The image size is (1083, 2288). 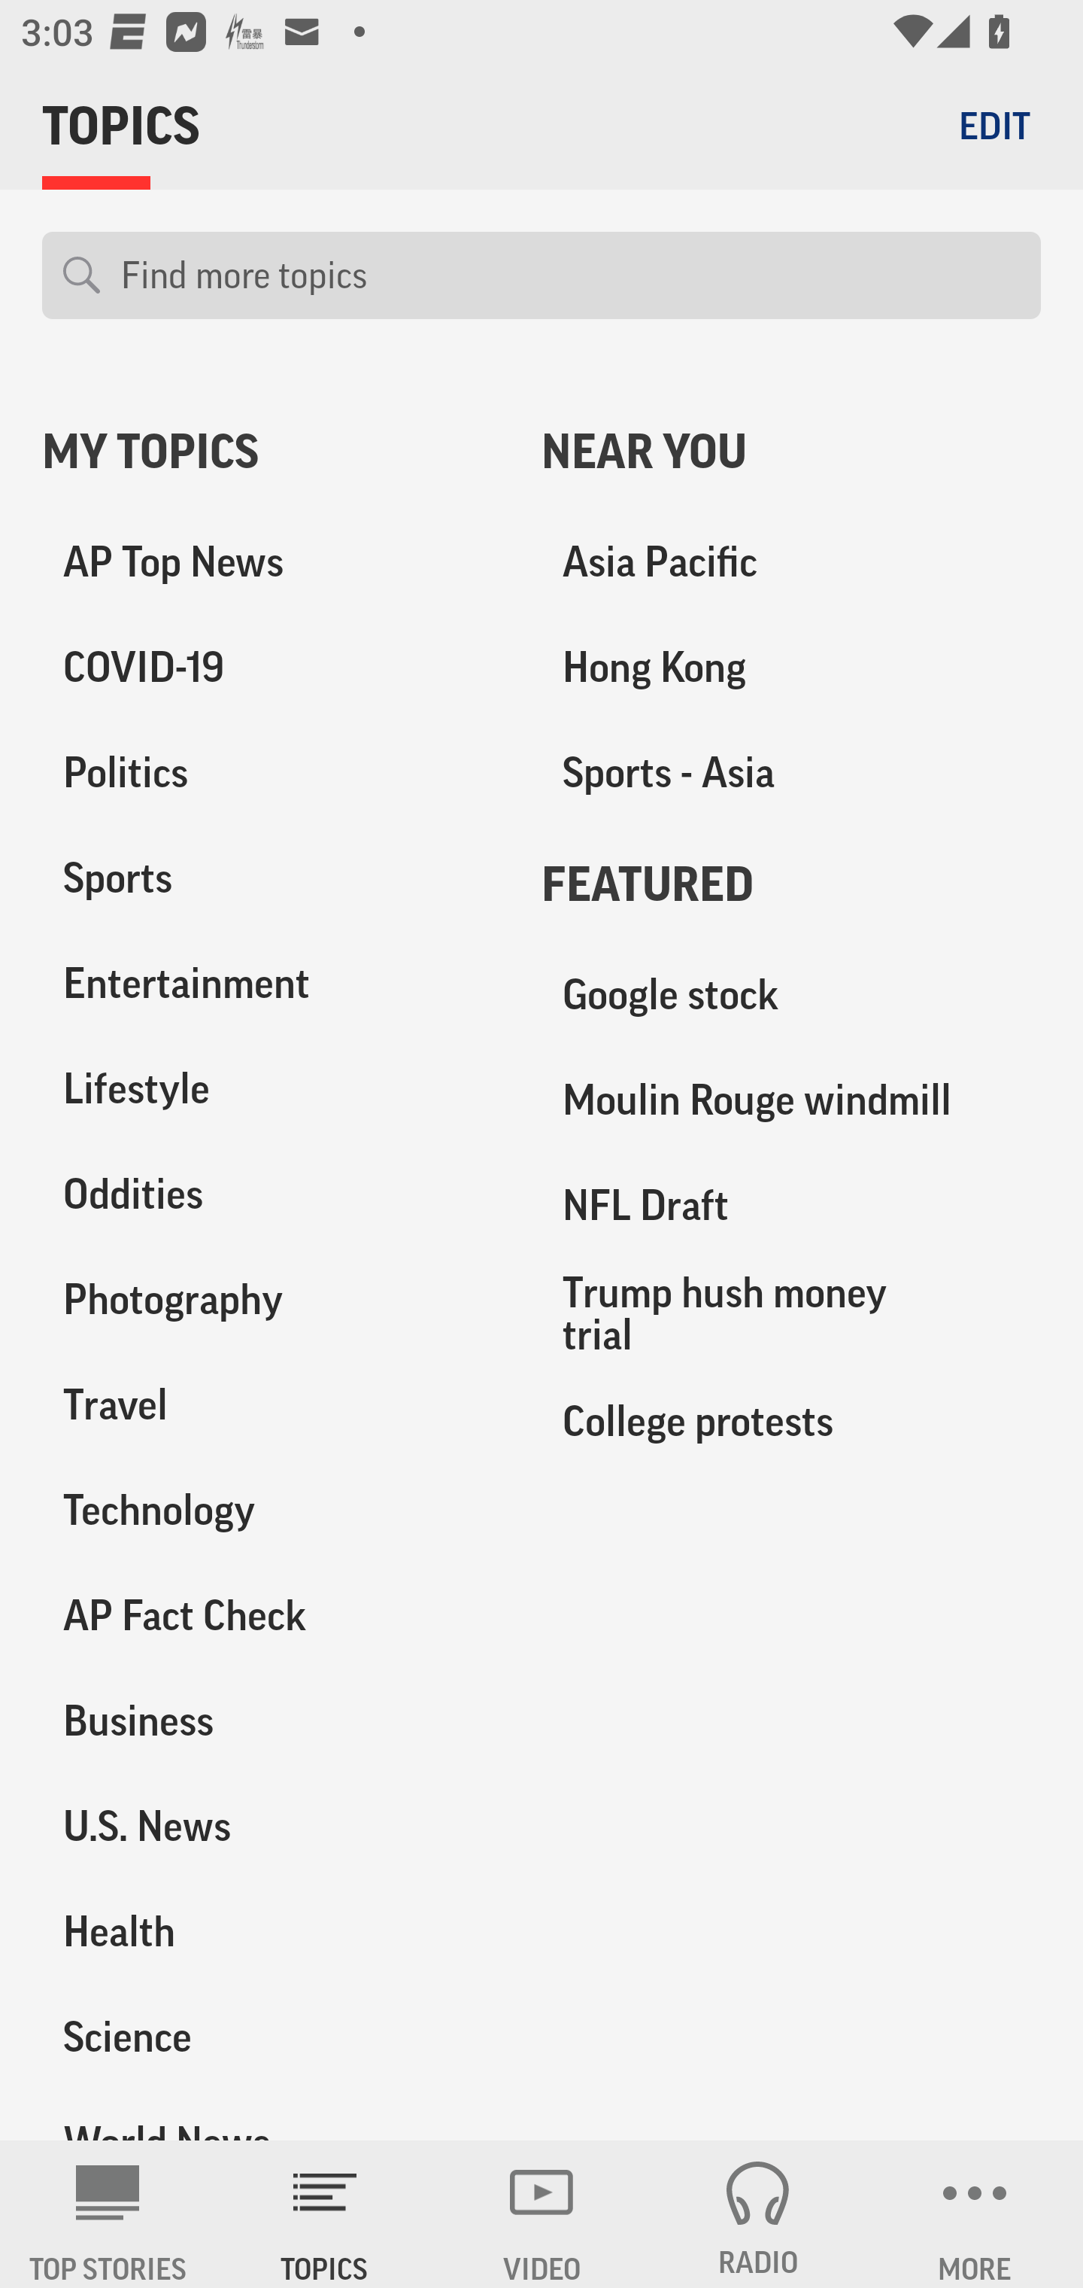 What do you see at coordinates (108, 2214) in the screenshot?
I see `AP News TOP STORIES` at bounding box center [108, 2214].